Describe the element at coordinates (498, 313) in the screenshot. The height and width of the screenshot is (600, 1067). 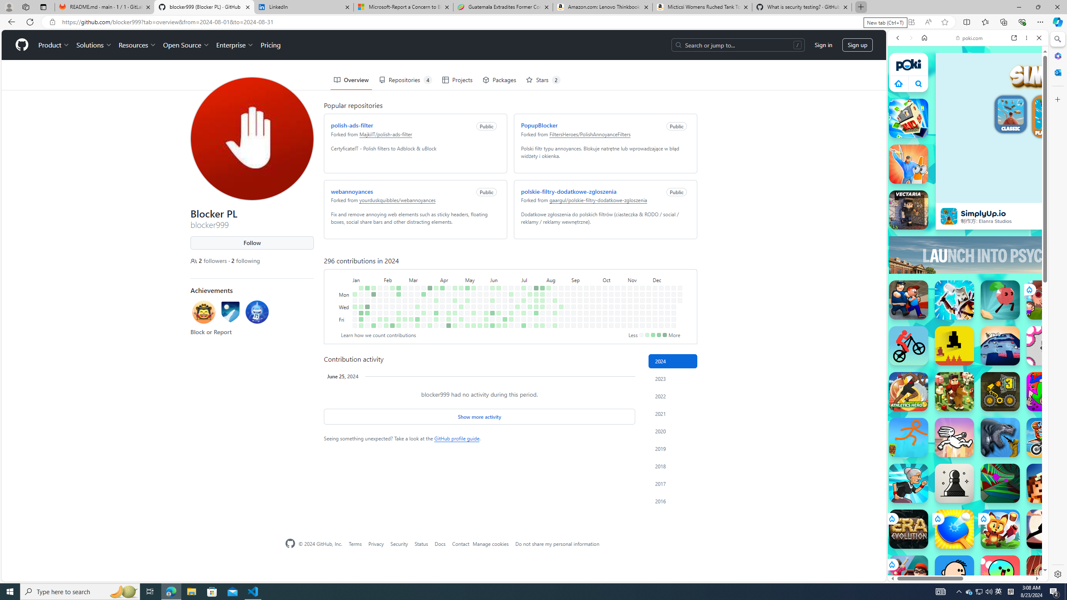
I see `2 contributions on June 13th.` at that location.